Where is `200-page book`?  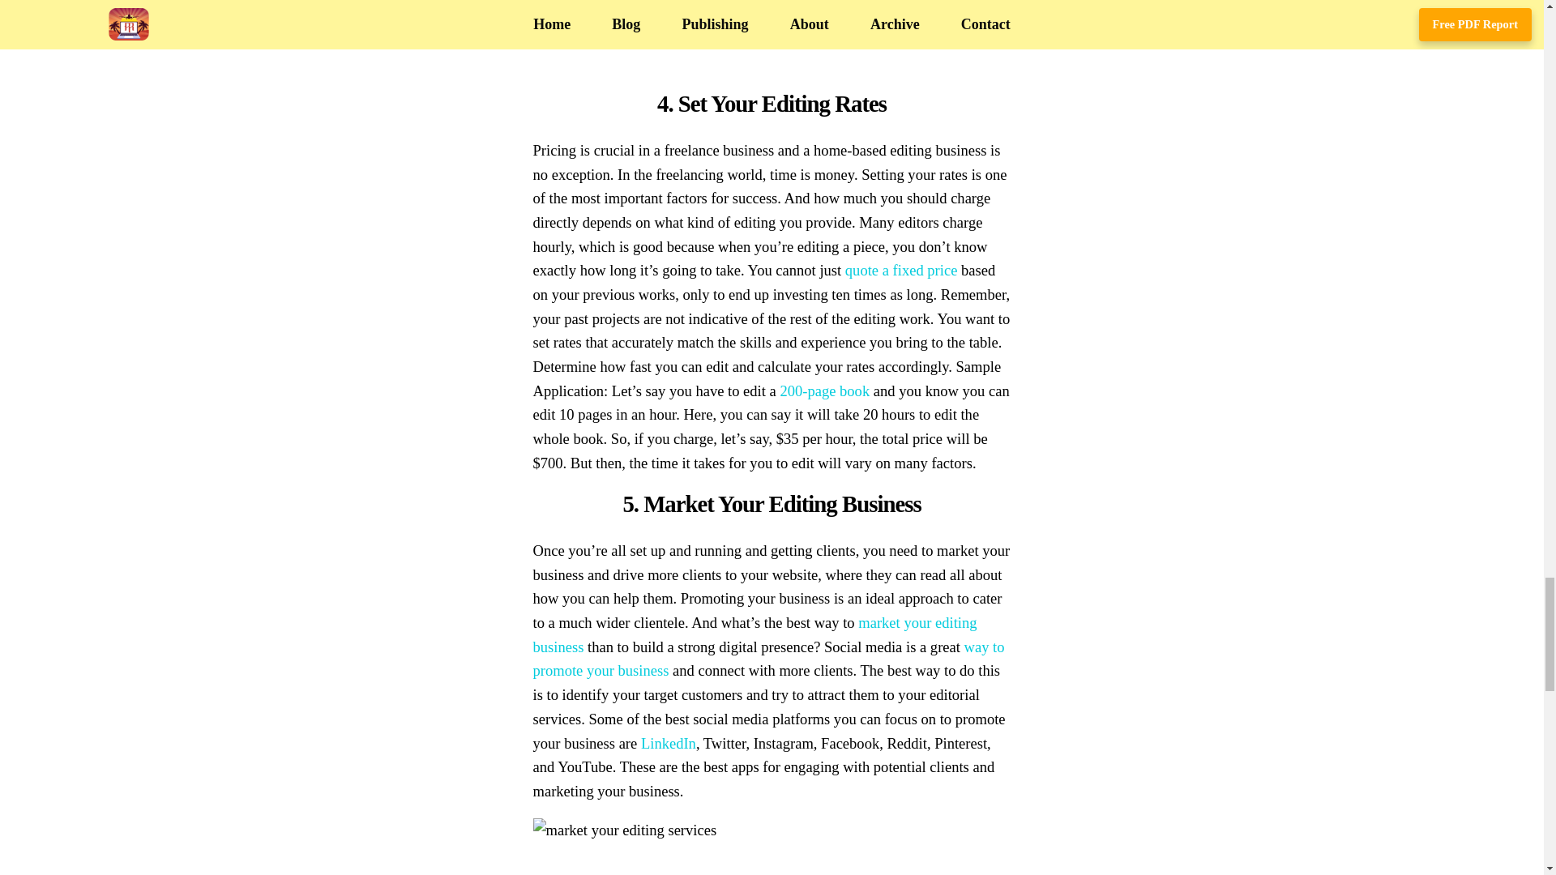
200-page book is located at coordinates (824, 391).